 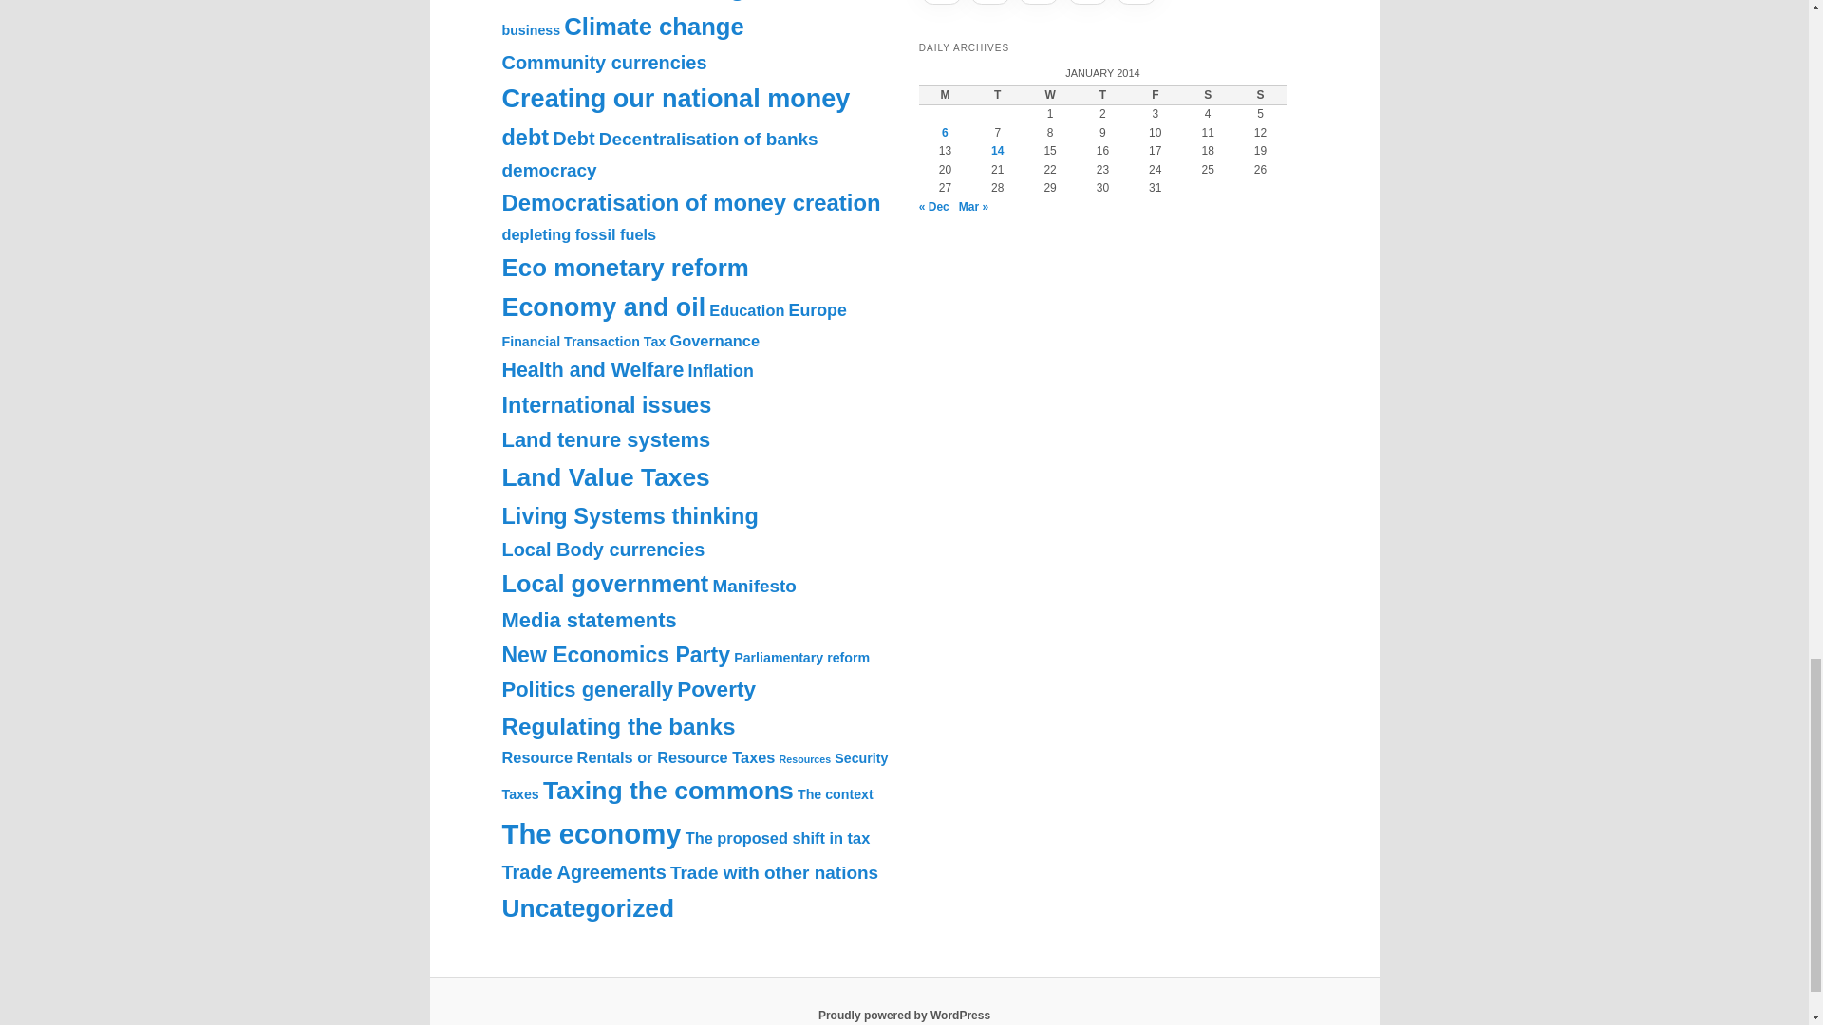 What do you see at coordinates (1048, 95) in the screenshot?
I see `Wednesday` at bounding box center [1048, 95].